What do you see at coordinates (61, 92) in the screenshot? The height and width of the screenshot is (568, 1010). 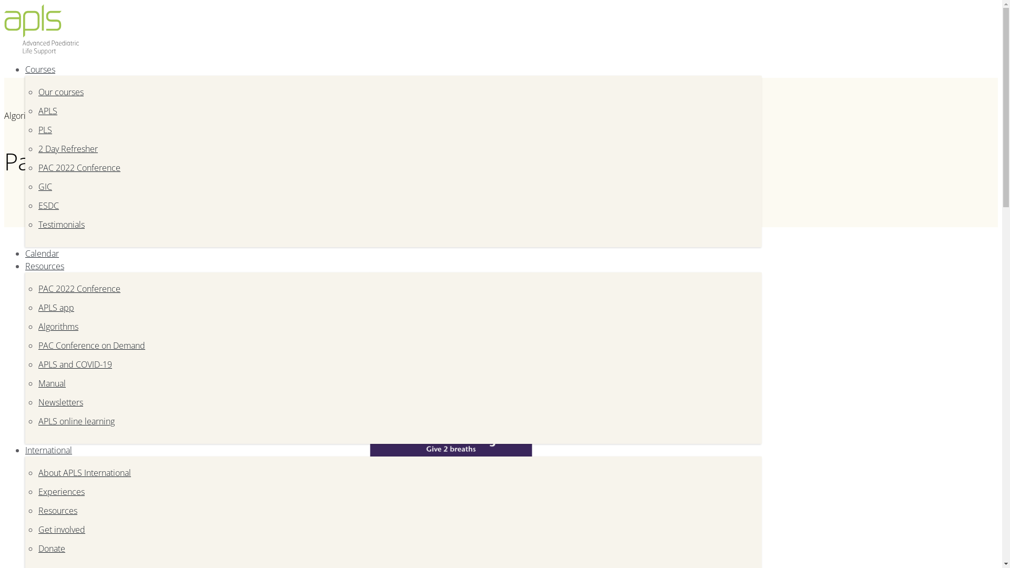 I see `Our courses` at bounding box center [61, 92].